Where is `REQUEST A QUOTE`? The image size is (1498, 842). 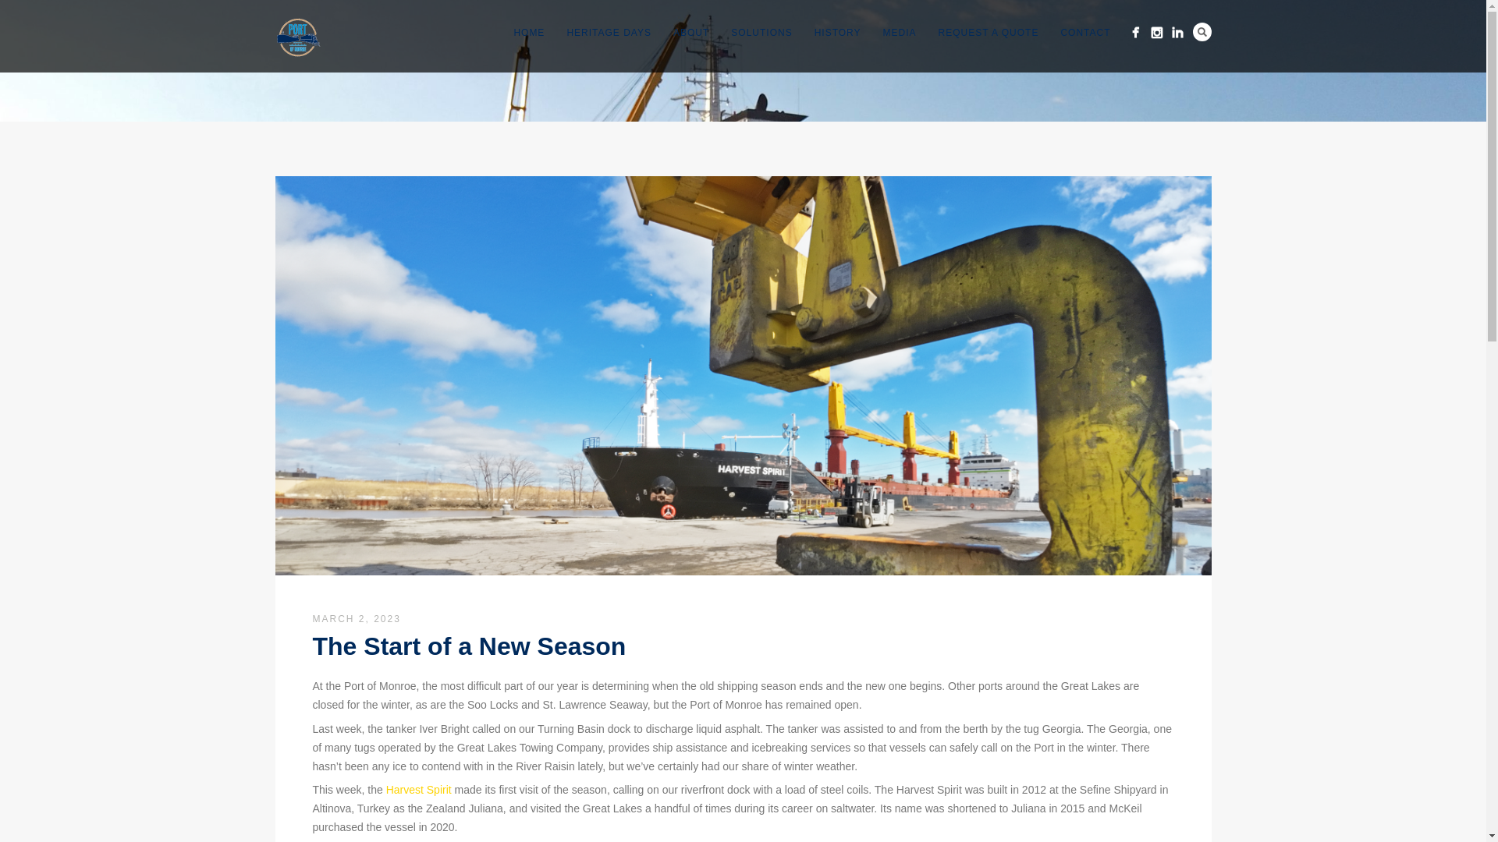
REQUEST A QUOTE is located at coordinates (988, 33).